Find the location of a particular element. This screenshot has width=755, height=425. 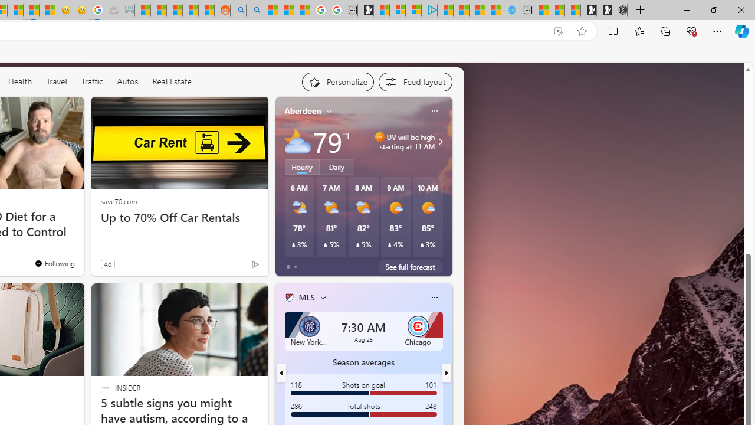

UV will be high starting at 11 AM is located at coordinates (439, 142).